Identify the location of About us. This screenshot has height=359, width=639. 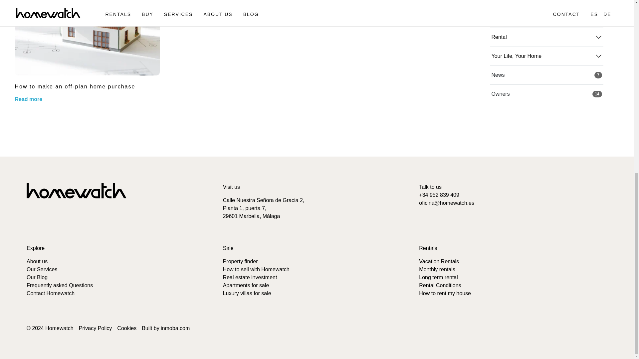
(37, 261).